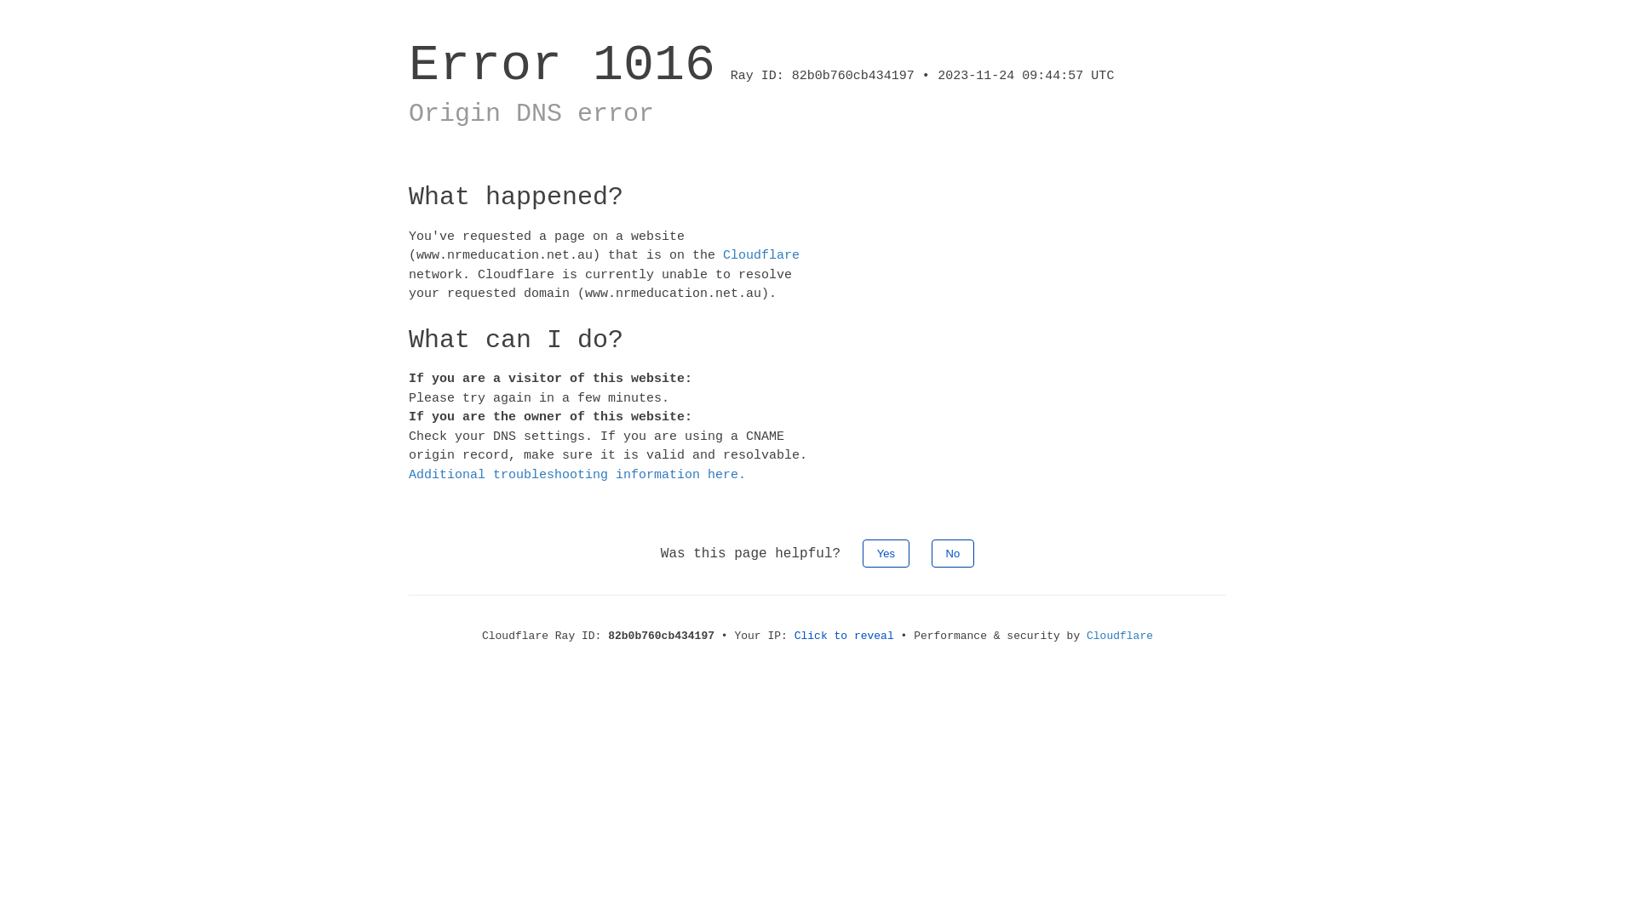 This screenshot has height=919, width=1635. Describe the element at coordinates (886, 553) in the screenshot. I see `Yes` at that location.